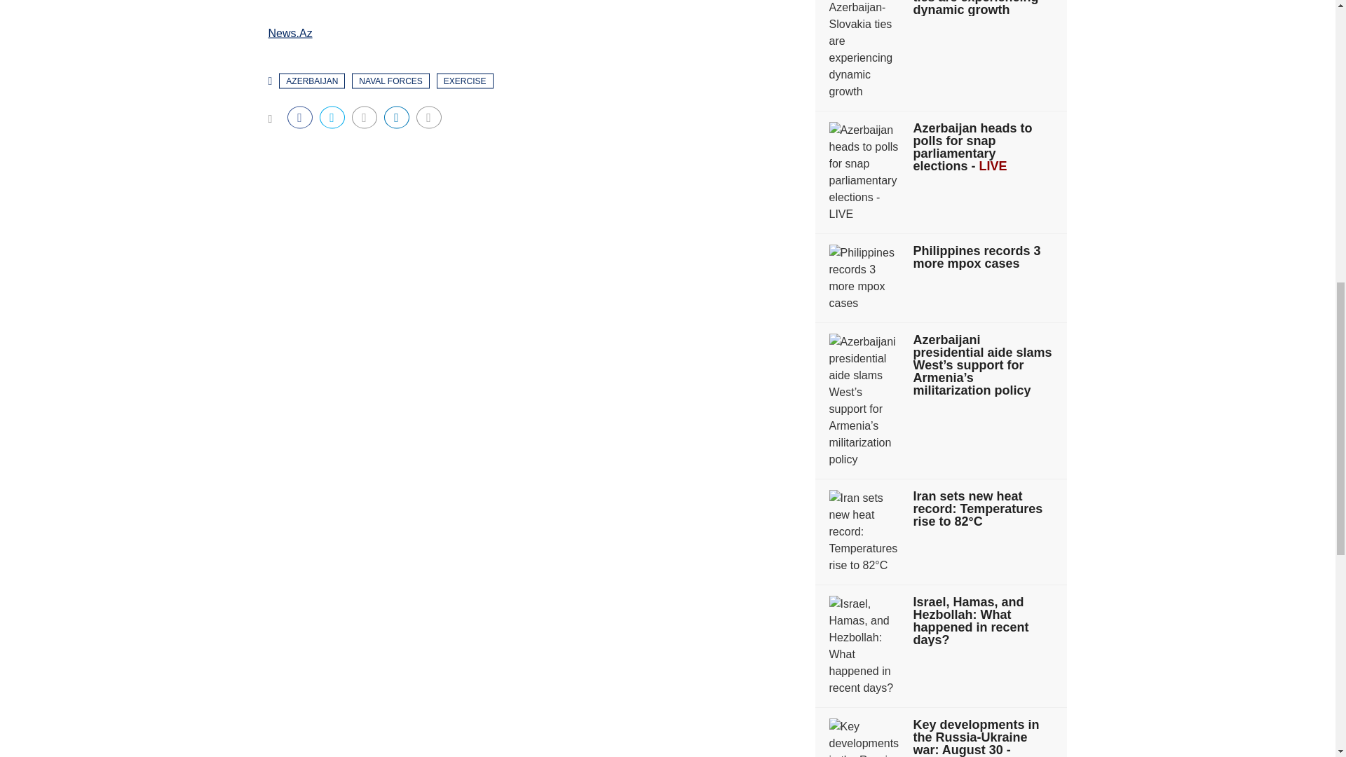 The image size is (1346, 757). I want to click on News.Az, so click(290, 32).